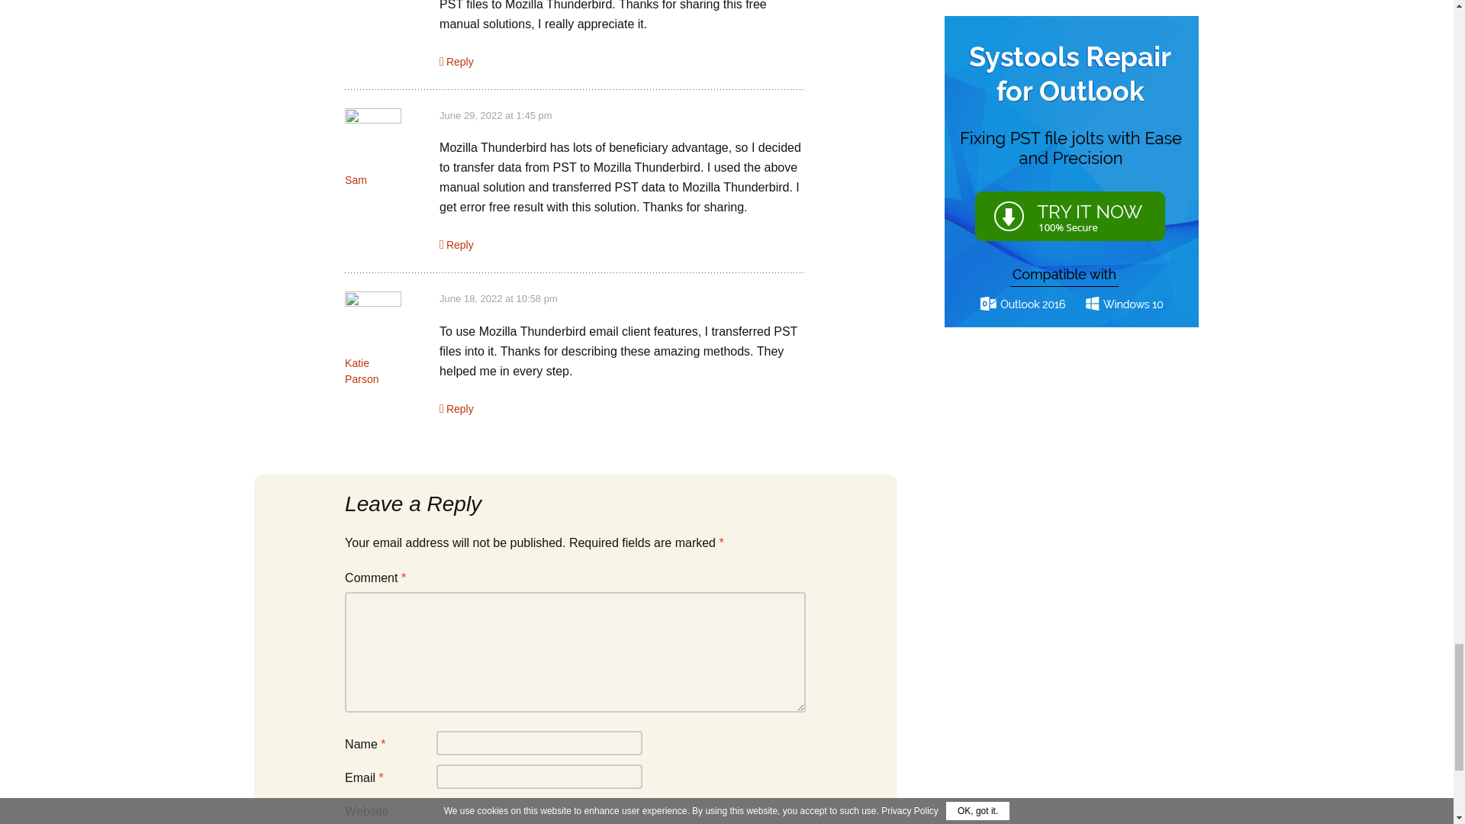 This screenshot has height=824, width=1465. Describe the element at coordinates (456, 61) in the screenshot. I see `Reply` at that location.